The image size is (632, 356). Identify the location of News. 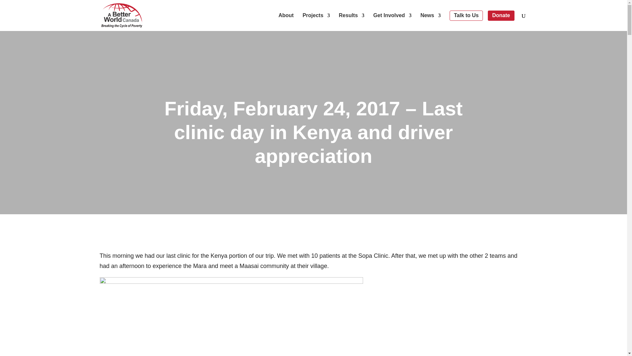
(430, 22).